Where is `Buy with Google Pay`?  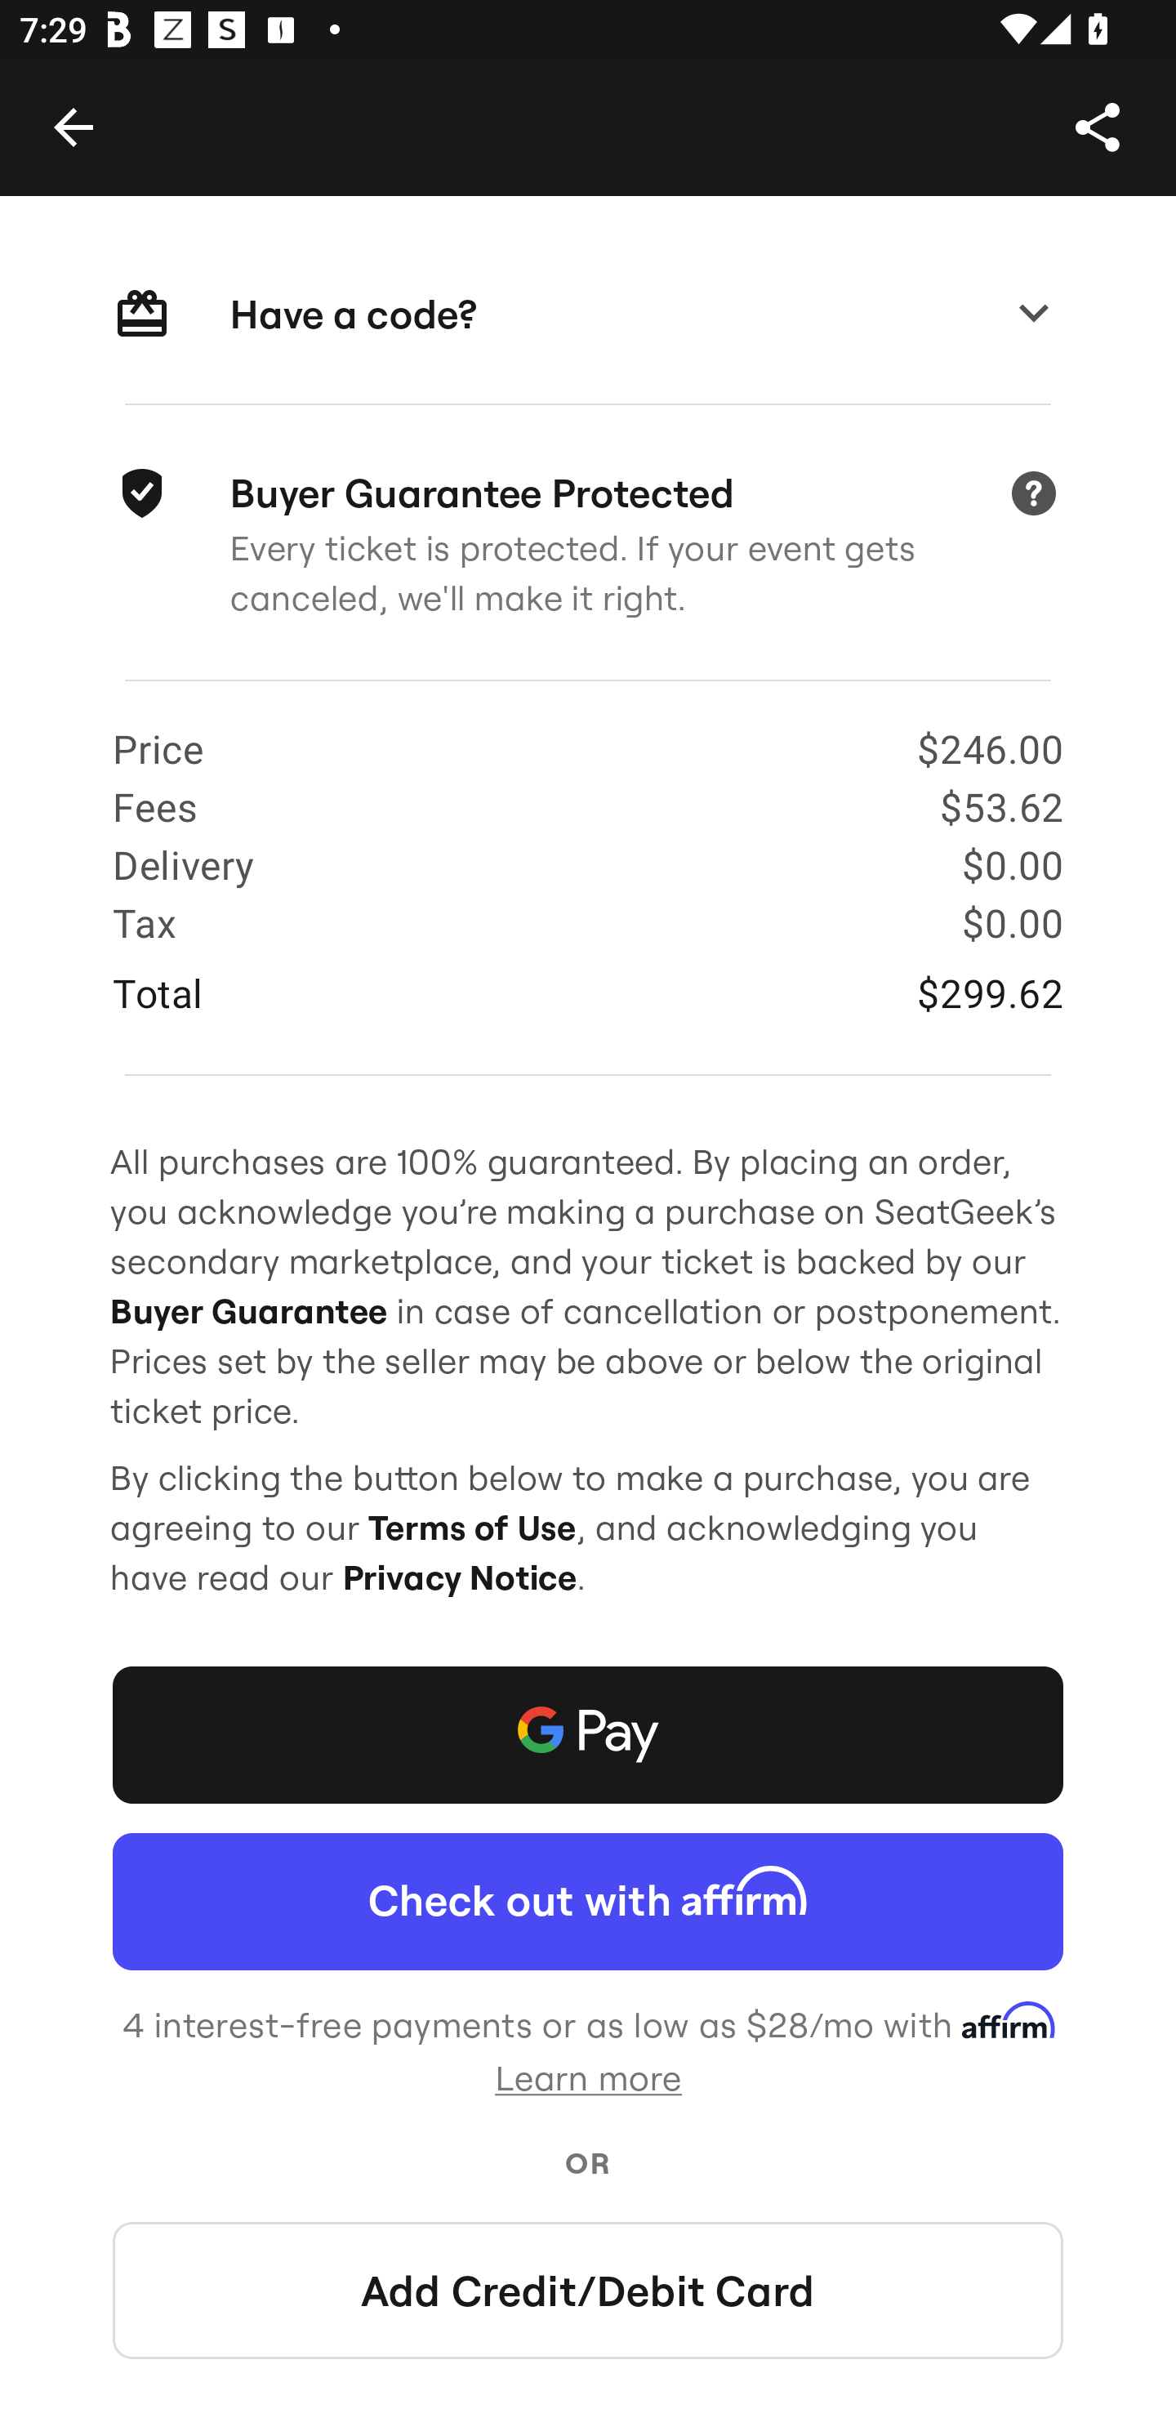 Buy with Google Pay is located at coordinates (588, 1735).